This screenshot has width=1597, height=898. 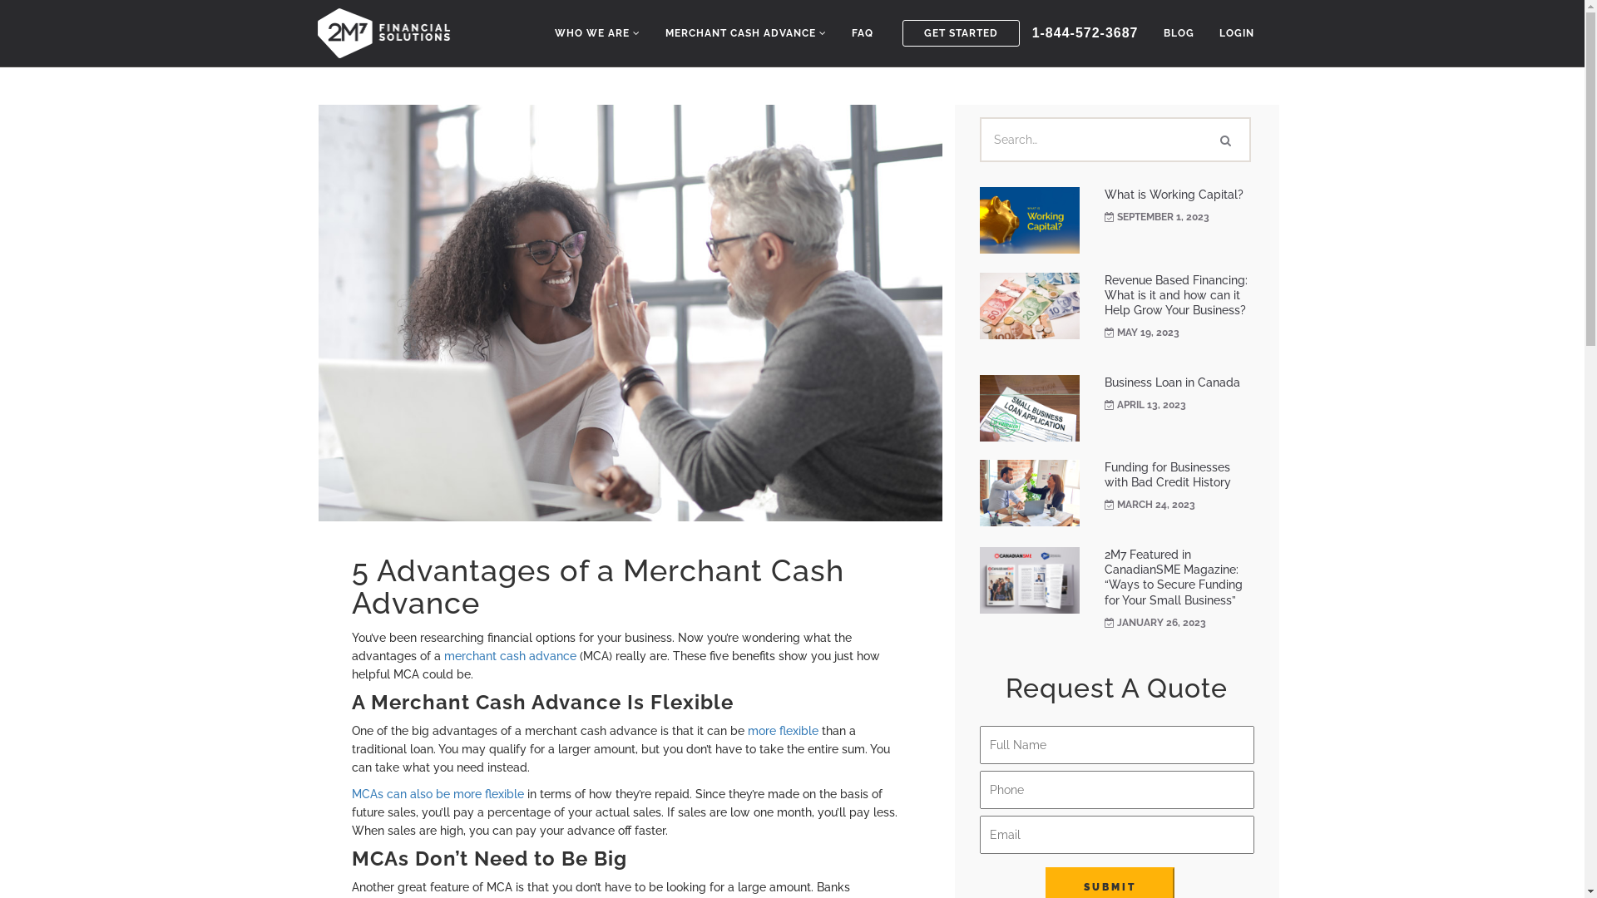 I want to click on WHO WE ARE, so click(x=597, y=33).